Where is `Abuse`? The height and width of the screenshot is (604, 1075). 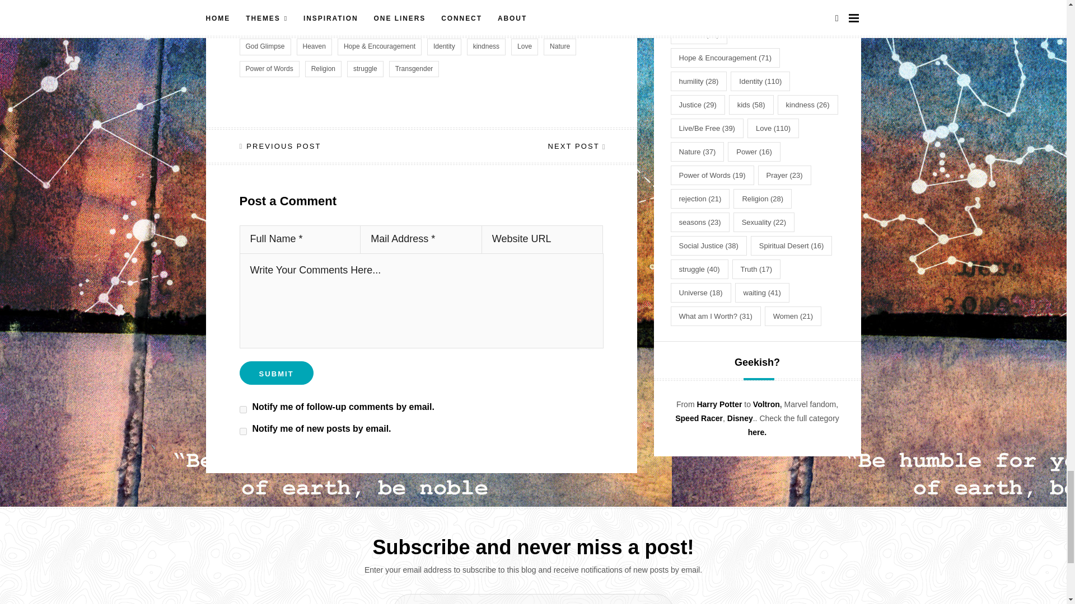 Abuse is located at coordinates (339, 25).